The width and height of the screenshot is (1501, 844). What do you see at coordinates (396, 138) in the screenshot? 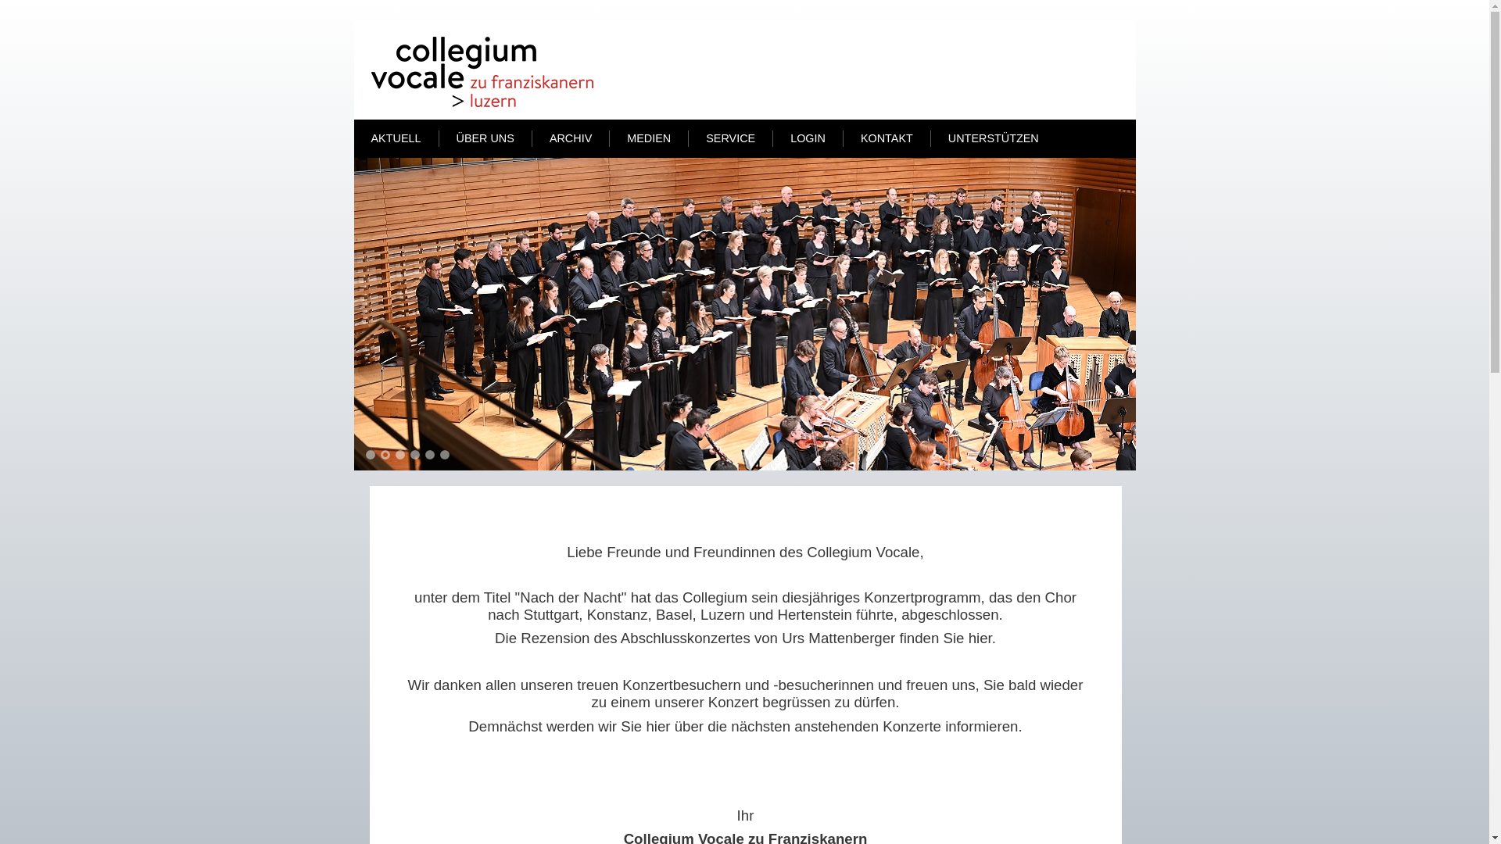
I see `AKTUELL` at bounding box center [396, 138].